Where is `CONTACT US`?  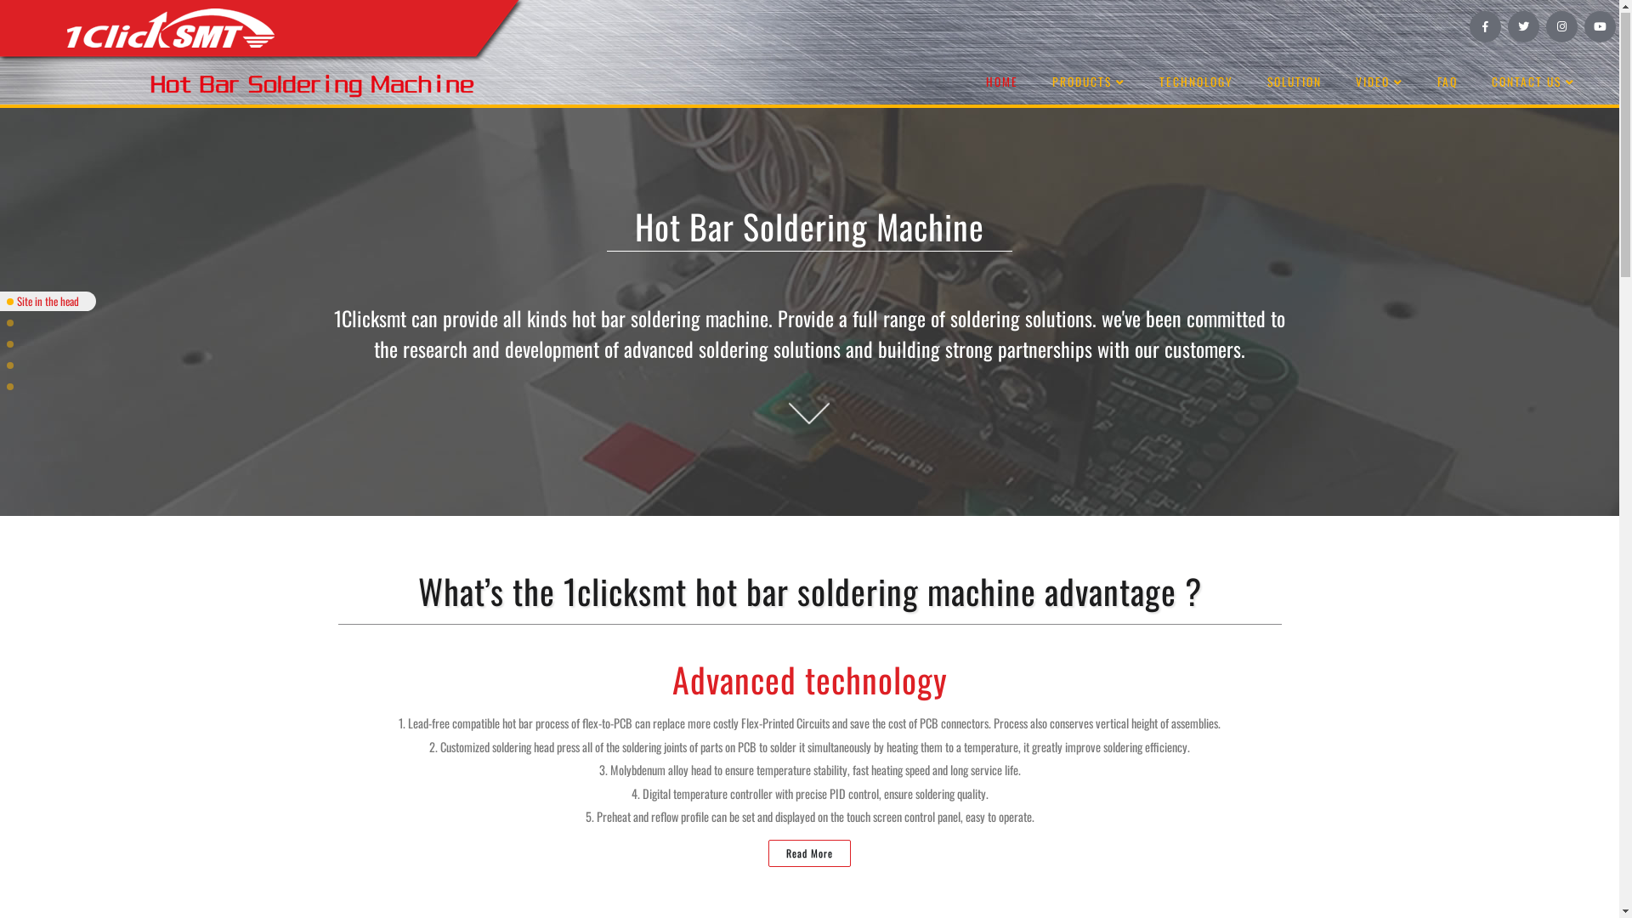 CONTACT US is located at coordinates (1533, 83).